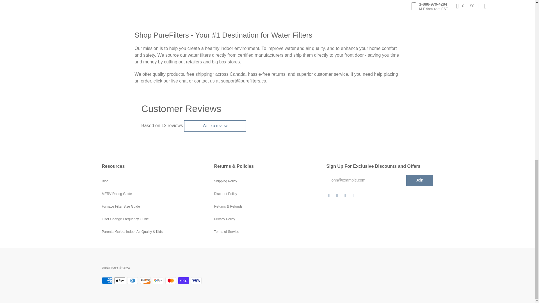  What do you see at coordinates (171, 281) in the screenshot?
I see `Mastercard` at bounding box center [171, 281].